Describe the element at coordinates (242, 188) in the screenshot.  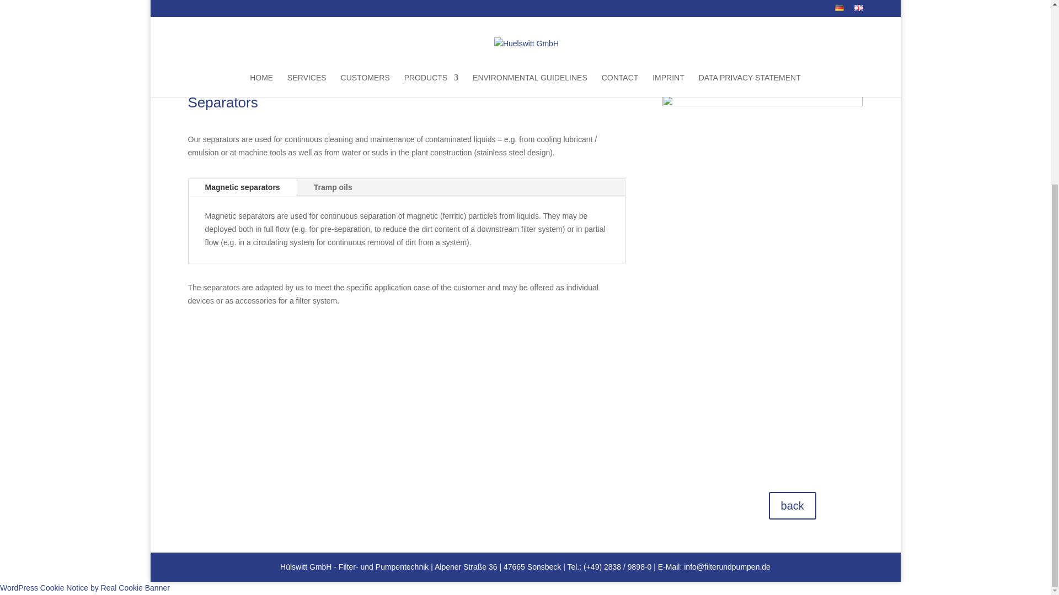
I see `Magnetic separators` at that location.